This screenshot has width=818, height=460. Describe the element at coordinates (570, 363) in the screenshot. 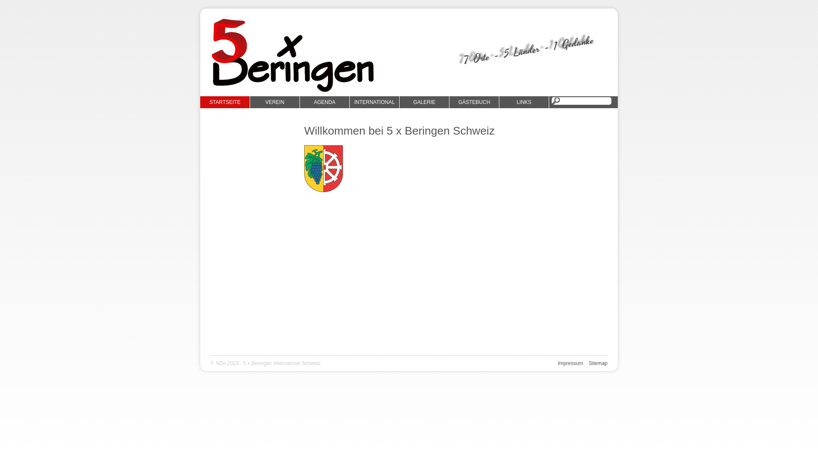

I see `Impressum` at that location.